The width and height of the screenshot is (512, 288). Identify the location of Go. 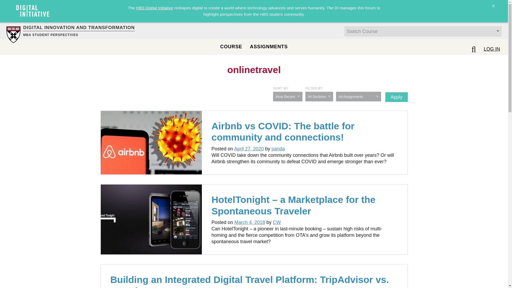
(6, 3).